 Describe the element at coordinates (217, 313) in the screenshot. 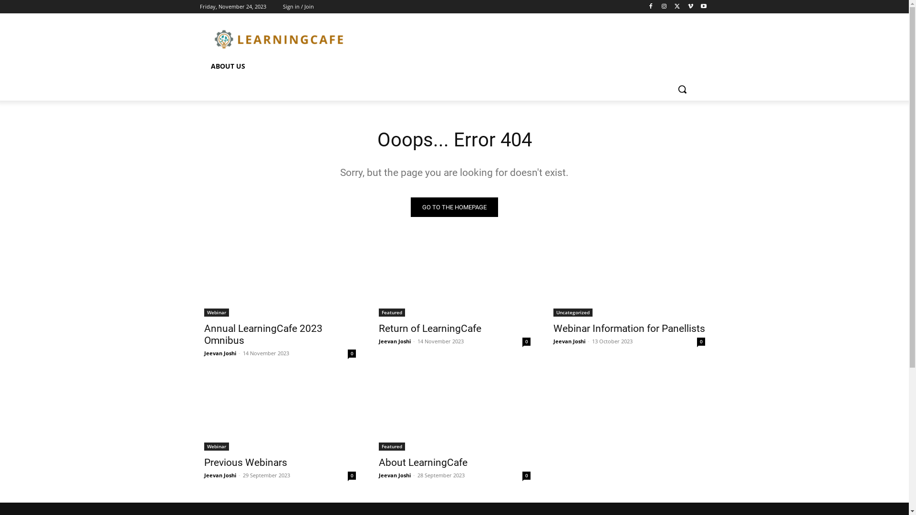

I see `Webinar` at that location.